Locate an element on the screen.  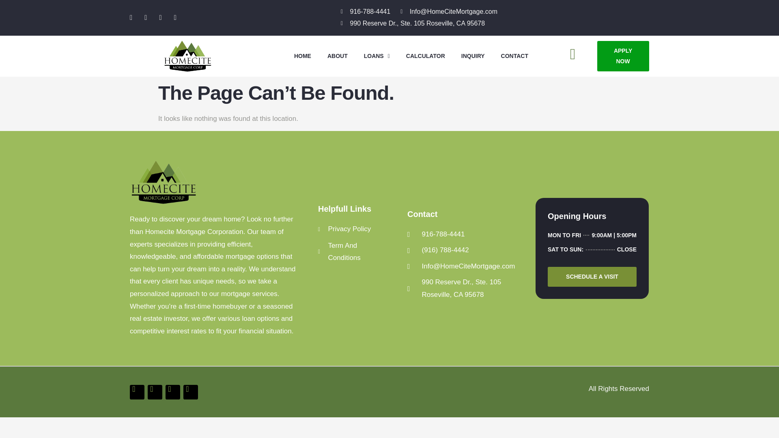
990 Reserve Dr., Ste. 105 Roseville, CA 95678 is located at coordinates (514, 56).